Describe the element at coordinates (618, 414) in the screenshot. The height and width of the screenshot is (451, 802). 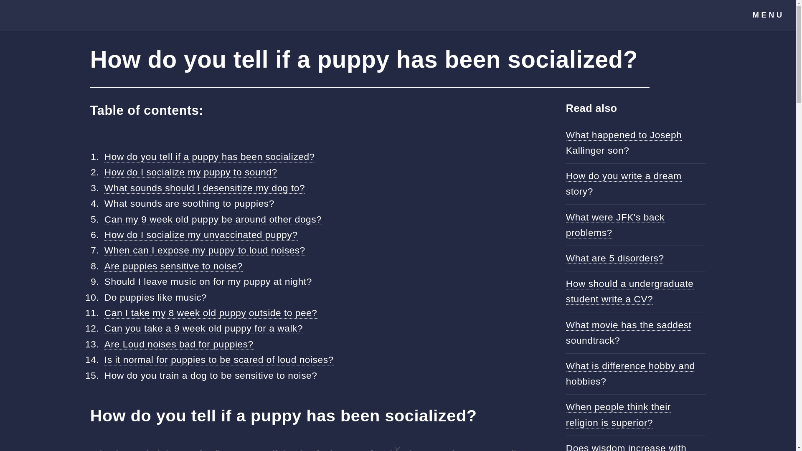
I see `When people think their religion is superior?` at that location.